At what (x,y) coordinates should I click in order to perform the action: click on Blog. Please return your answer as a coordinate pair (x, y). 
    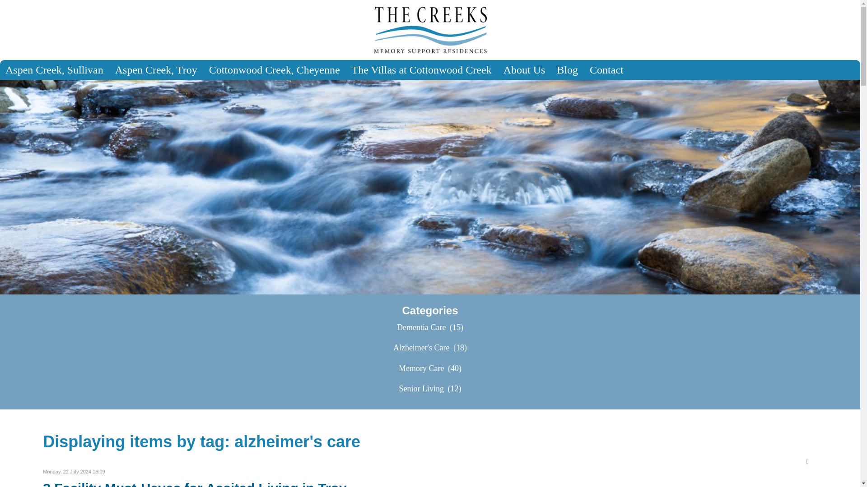
    Looking at the image, I should click on (567, 69).